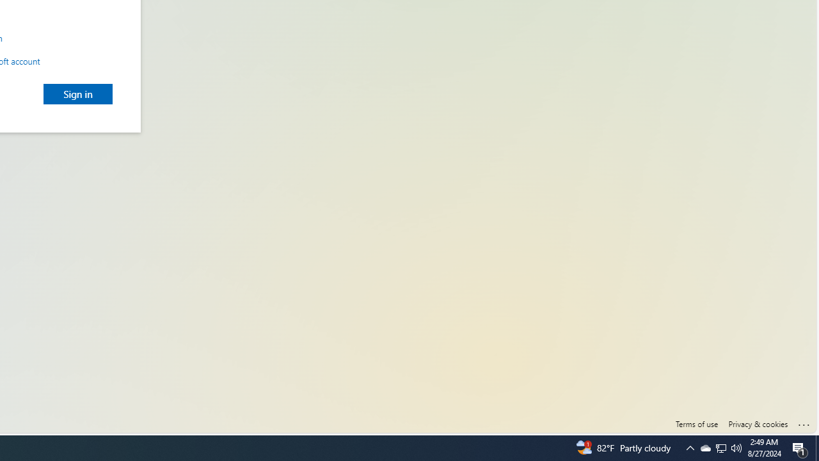 This screenshot has width=819, height=461. What do you see at coordinates (758, 424) in the screenshot?
I see `Privacy & cookies` at bounding box center [758, 424].